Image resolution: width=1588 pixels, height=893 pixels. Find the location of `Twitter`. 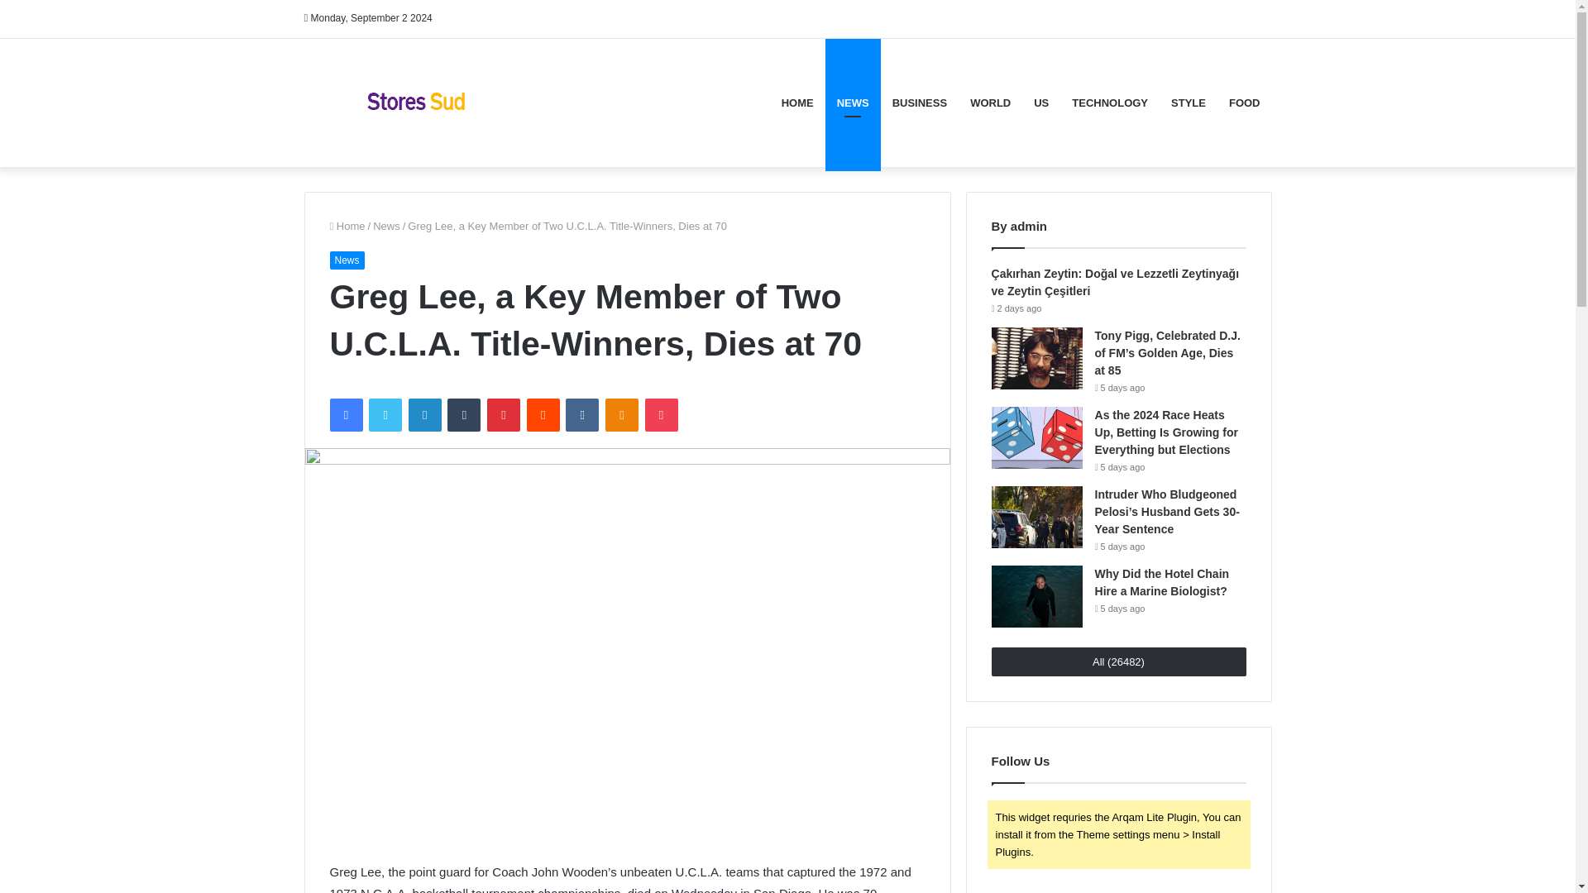

Twitter is located at coordinates (385, 414).